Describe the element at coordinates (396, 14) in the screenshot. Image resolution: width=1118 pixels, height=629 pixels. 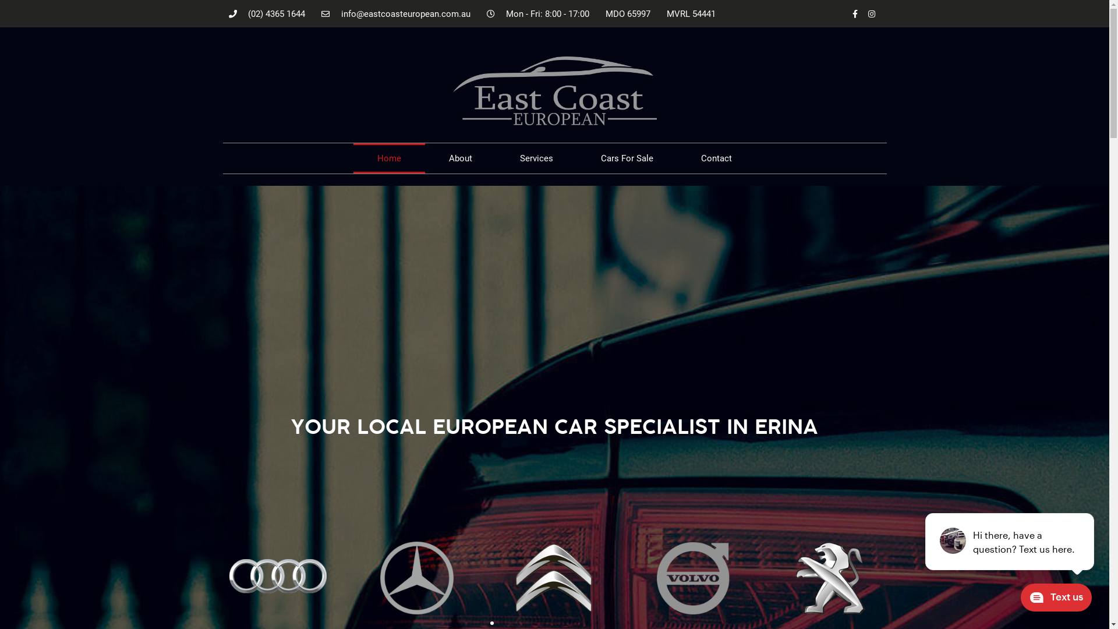
I see `info@eastcoasteuropean.com.au` at that location.